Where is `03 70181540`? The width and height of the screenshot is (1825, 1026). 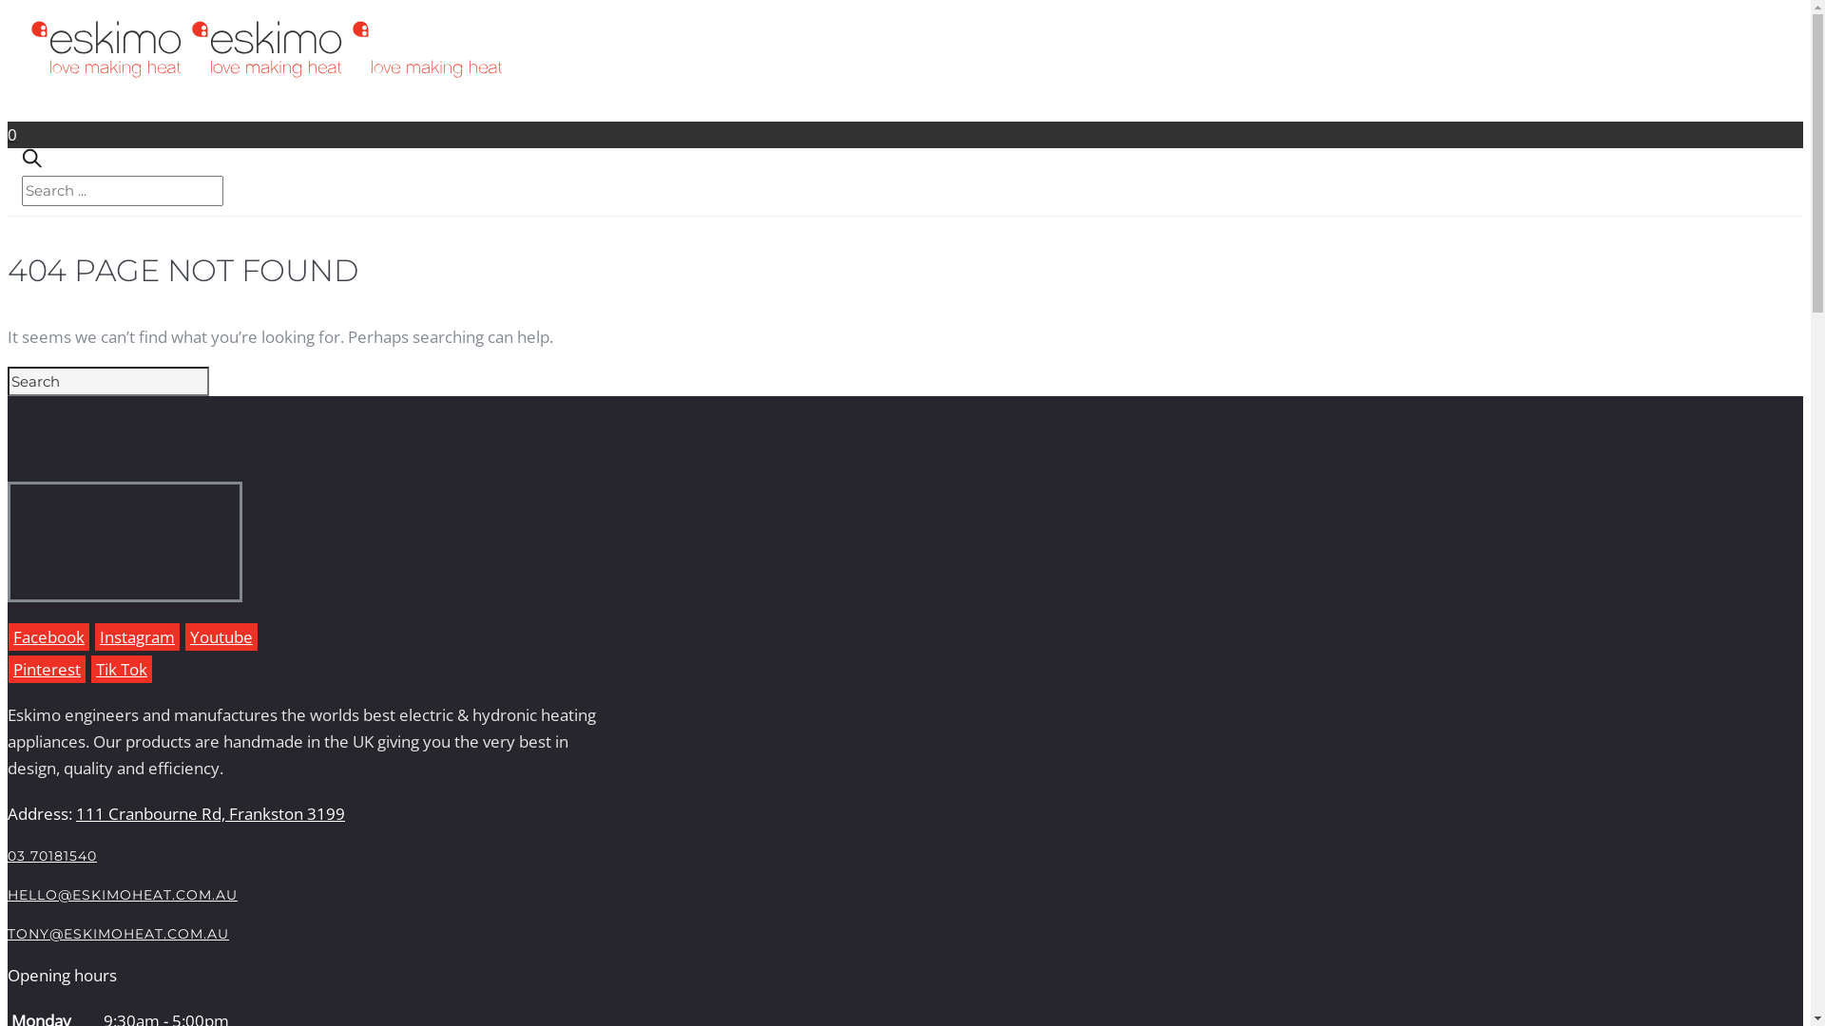
03 70181540 is located at coordinates (52, 856).